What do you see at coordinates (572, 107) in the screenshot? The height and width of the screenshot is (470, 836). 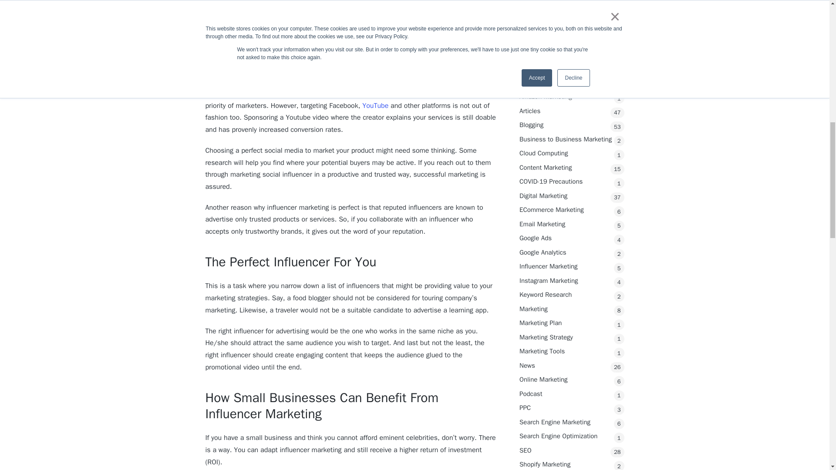 I see `Marketing` at bounding box center [572, 107].